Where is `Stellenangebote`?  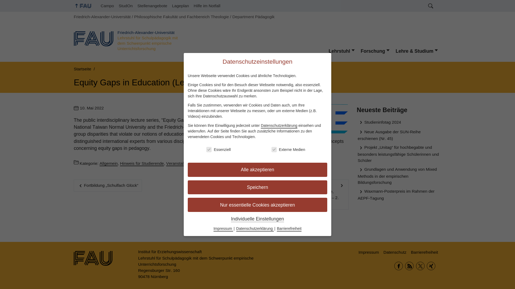
Stellenangebote is located at coordinates (152, 6).